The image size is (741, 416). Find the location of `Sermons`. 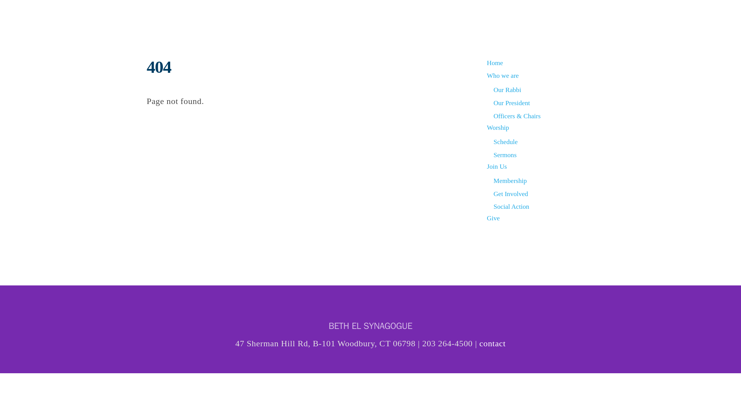

Sermons is located at coordinates (505, 155).